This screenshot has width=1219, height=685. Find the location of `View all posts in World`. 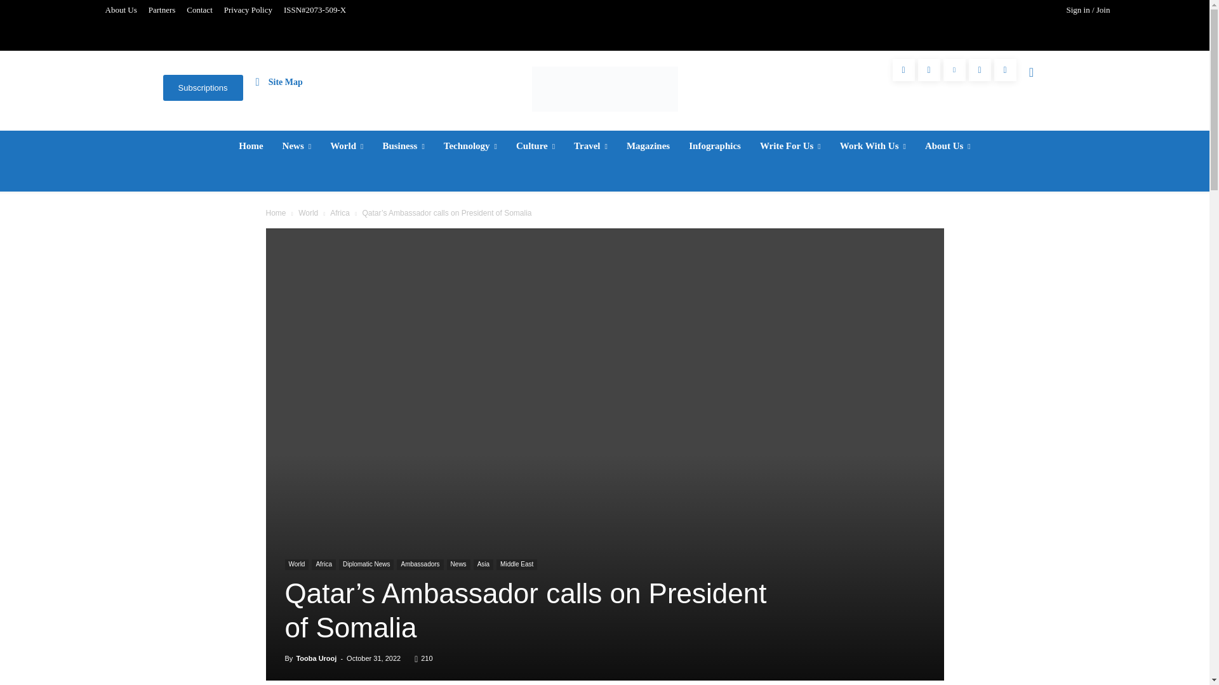

View all posts in World is located at coordinates (309, 213).